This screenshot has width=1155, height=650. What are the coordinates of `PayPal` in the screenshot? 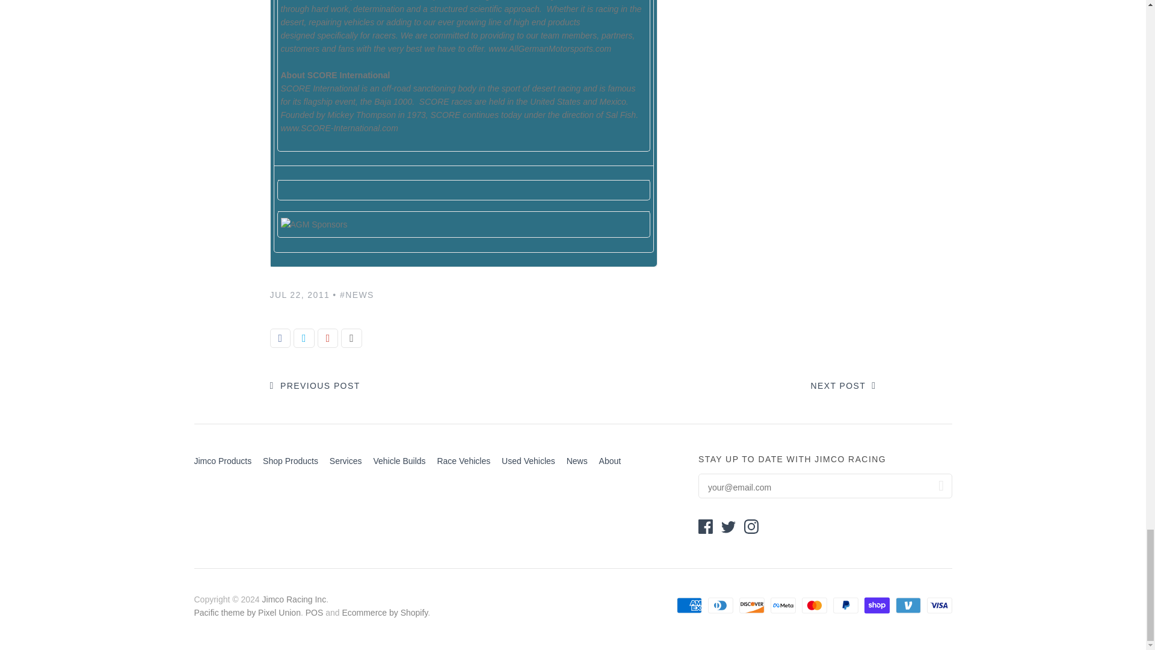 It's located at (845, 605).